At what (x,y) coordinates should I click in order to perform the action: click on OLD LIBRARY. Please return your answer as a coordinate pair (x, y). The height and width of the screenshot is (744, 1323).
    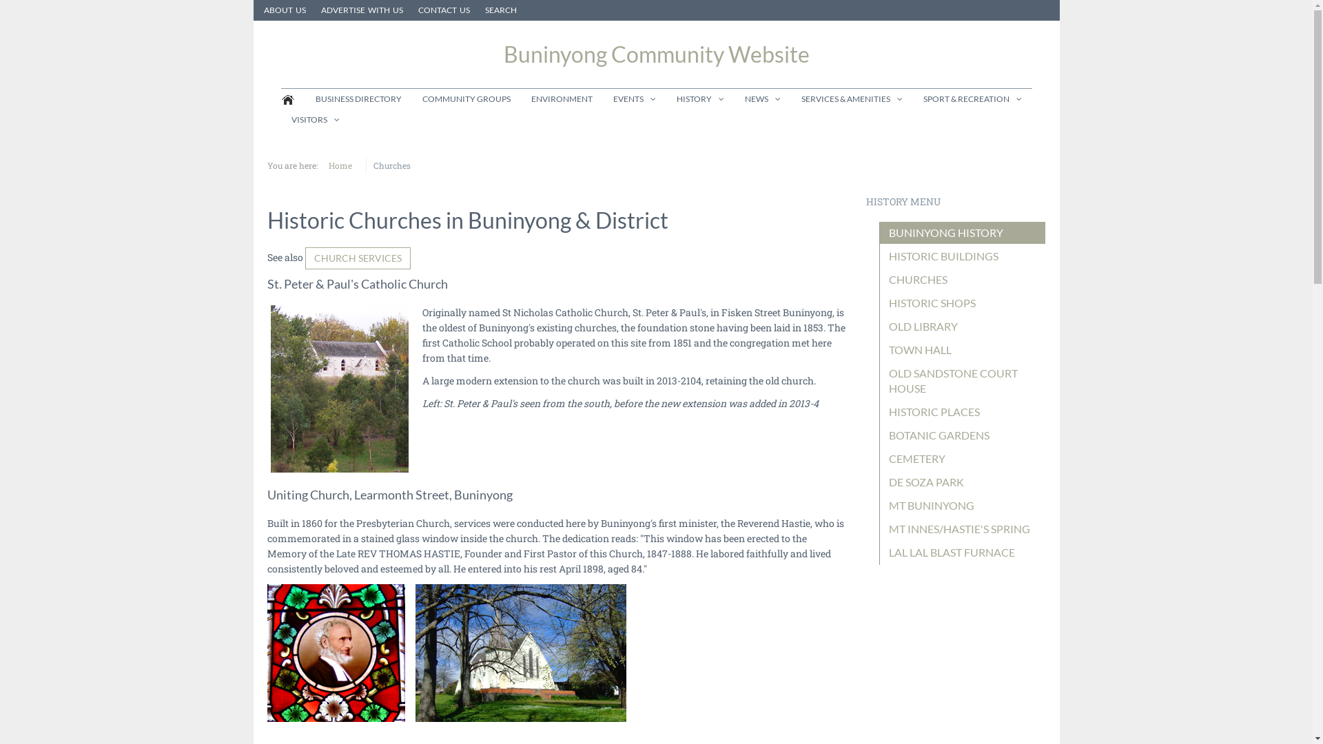
    Looking at the image, I should click on (963, 327).